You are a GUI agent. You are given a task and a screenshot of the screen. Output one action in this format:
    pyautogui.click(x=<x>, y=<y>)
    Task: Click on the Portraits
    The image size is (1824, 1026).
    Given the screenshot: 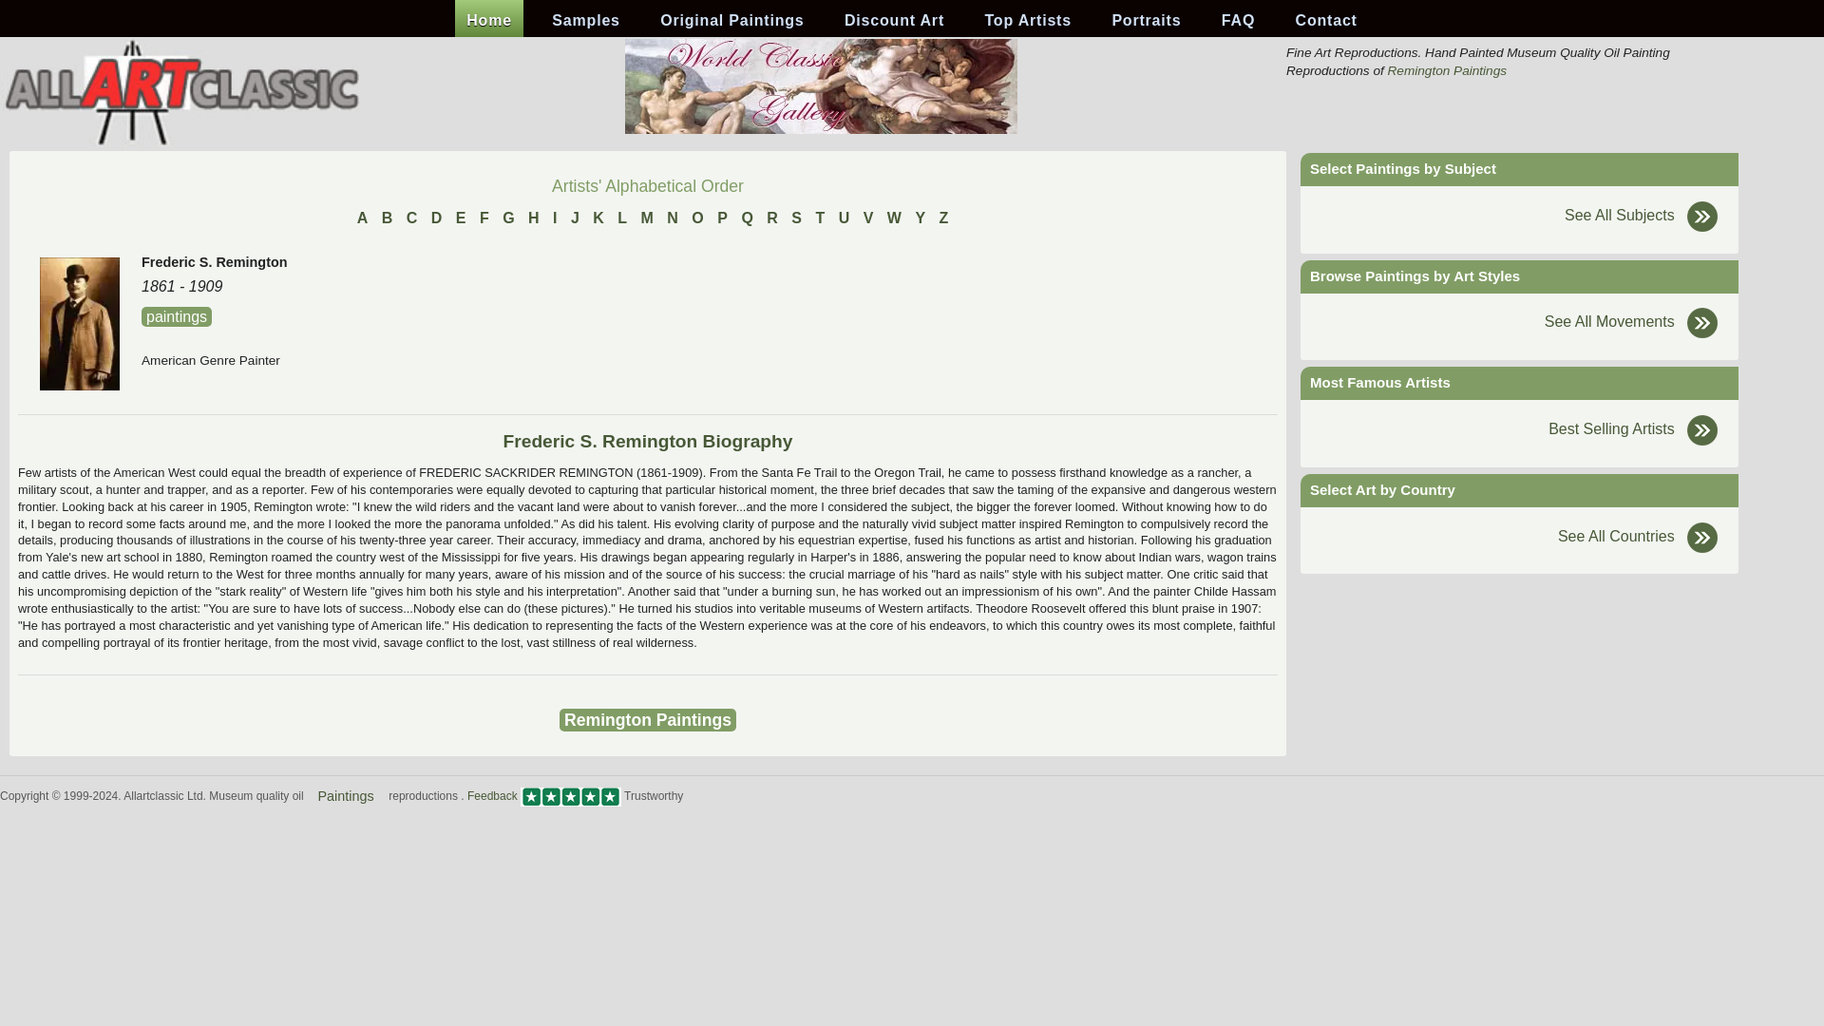 What is the action you would take?
    pyautogui.click(x=1146, y=21)
    